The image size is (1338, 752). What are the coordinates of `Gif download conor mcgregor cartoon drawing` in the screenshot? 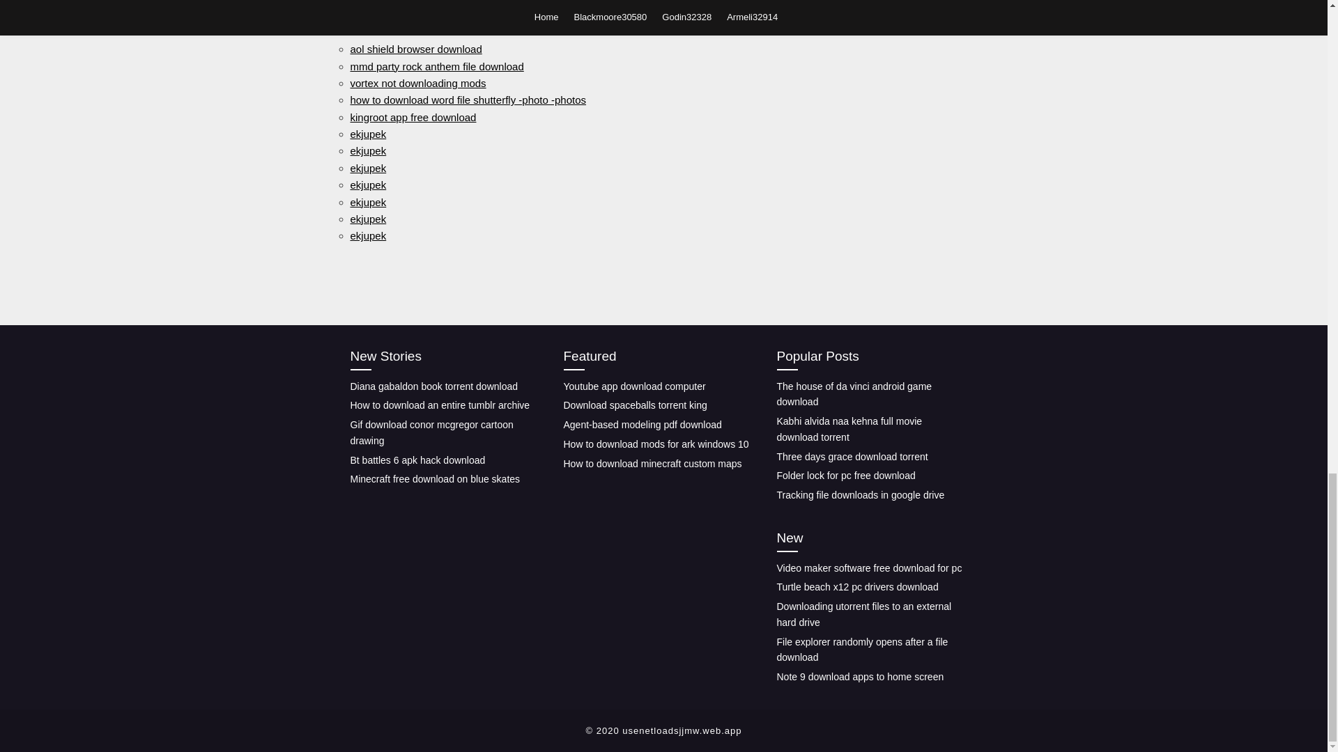 It's located at (431, 432).